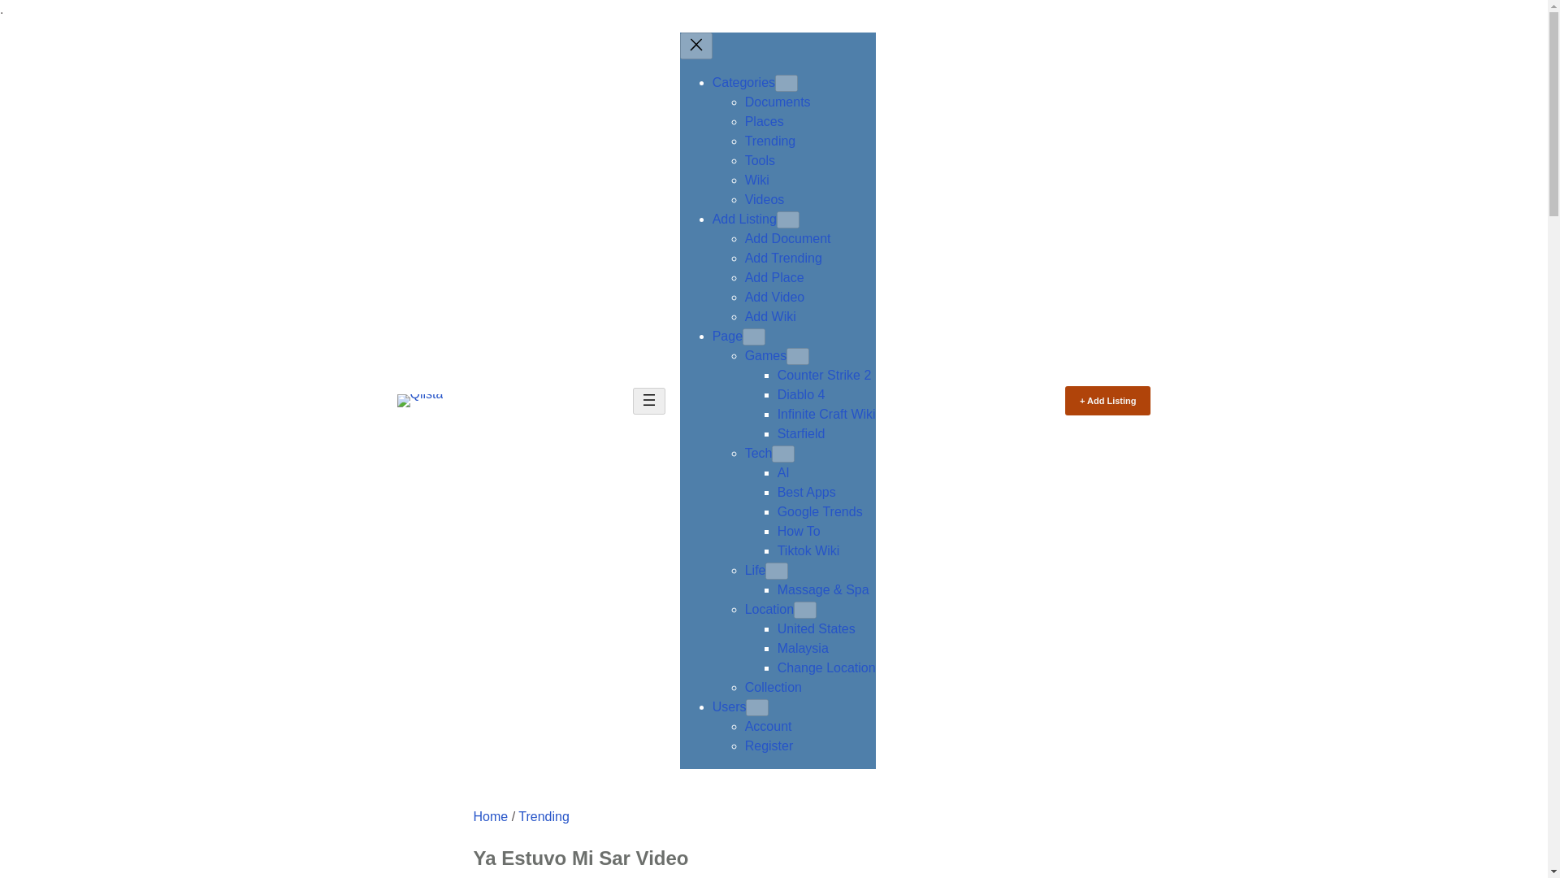 This screenshot has height=878, width=1560. I want to click on Add Wiki, so click(770, 317).